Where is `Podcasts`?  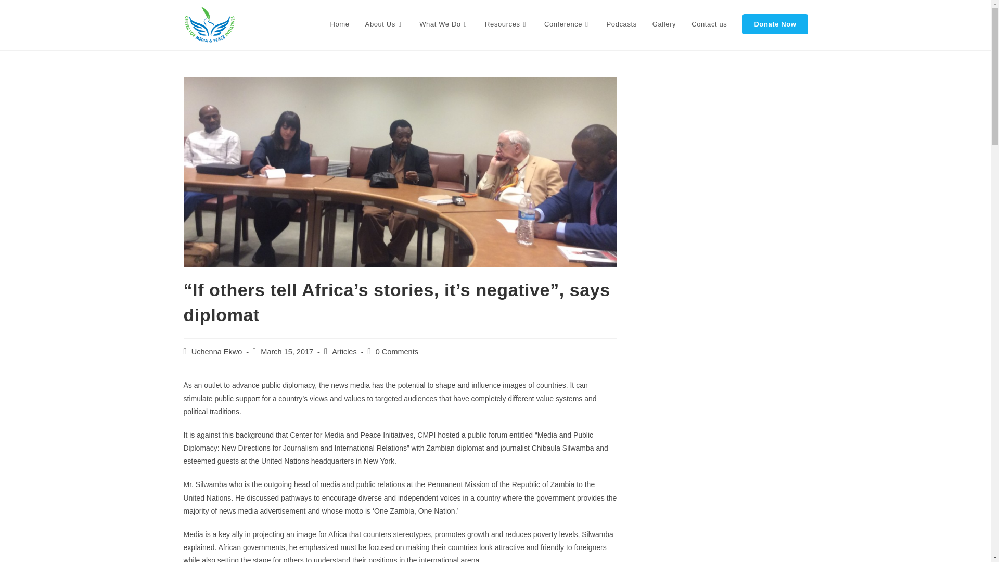 Podcasts is located at coordinates (621, 24).